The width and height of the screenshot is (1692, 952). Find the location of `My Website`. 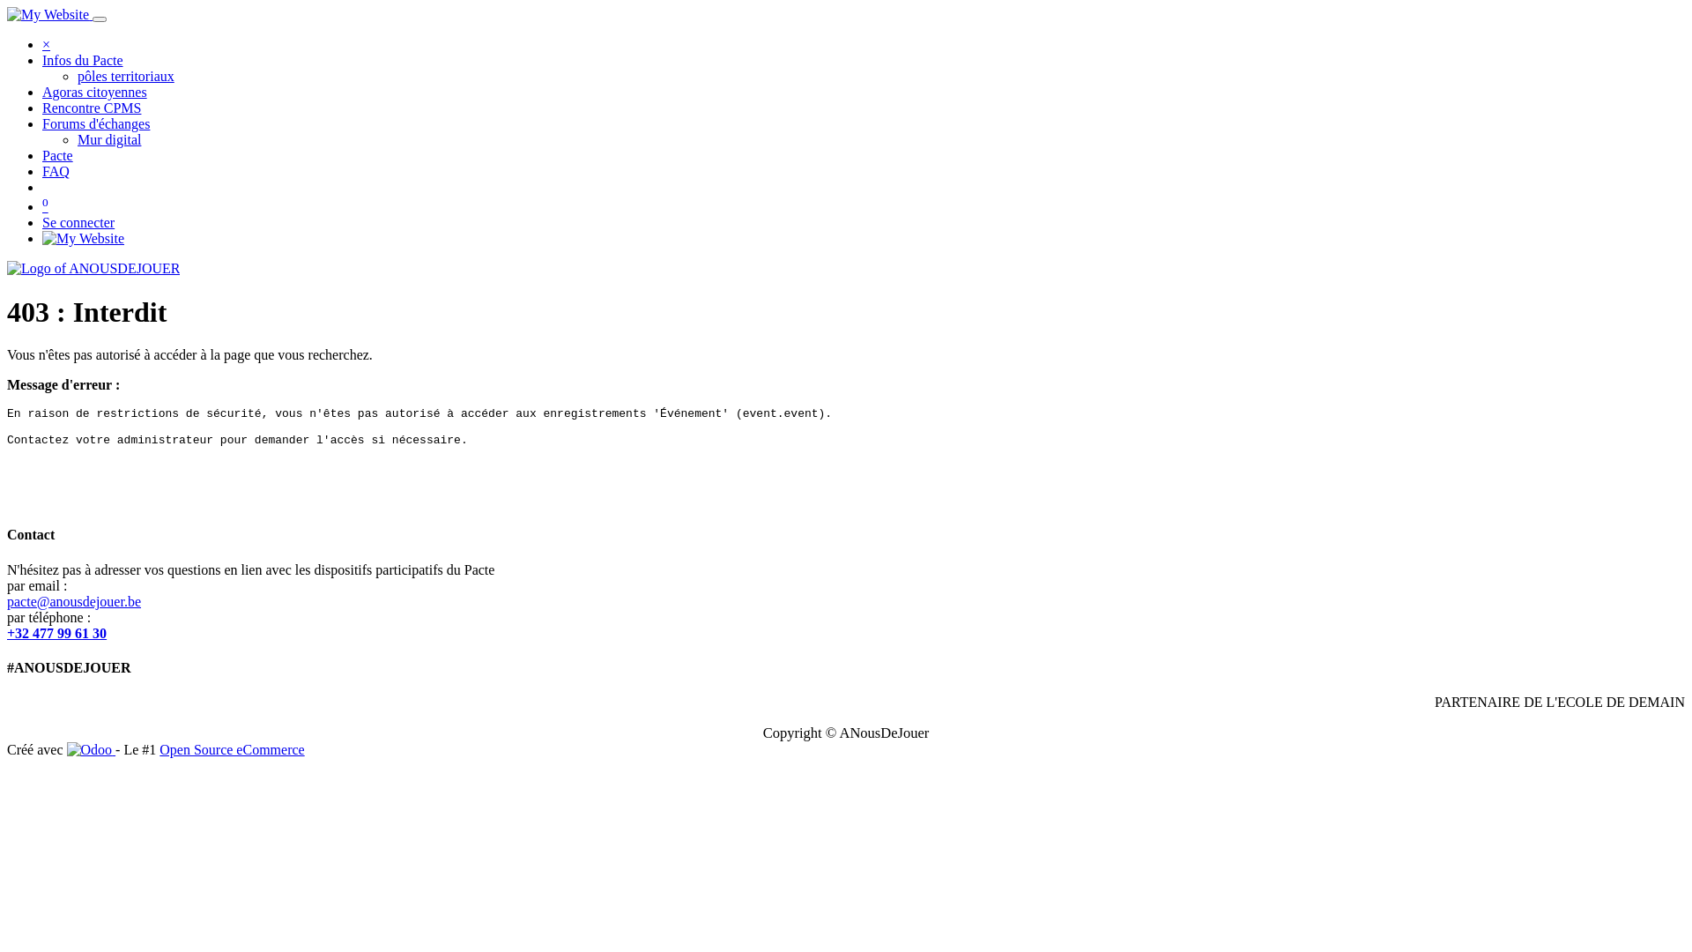

My Website is located at coordinates (48, 14).